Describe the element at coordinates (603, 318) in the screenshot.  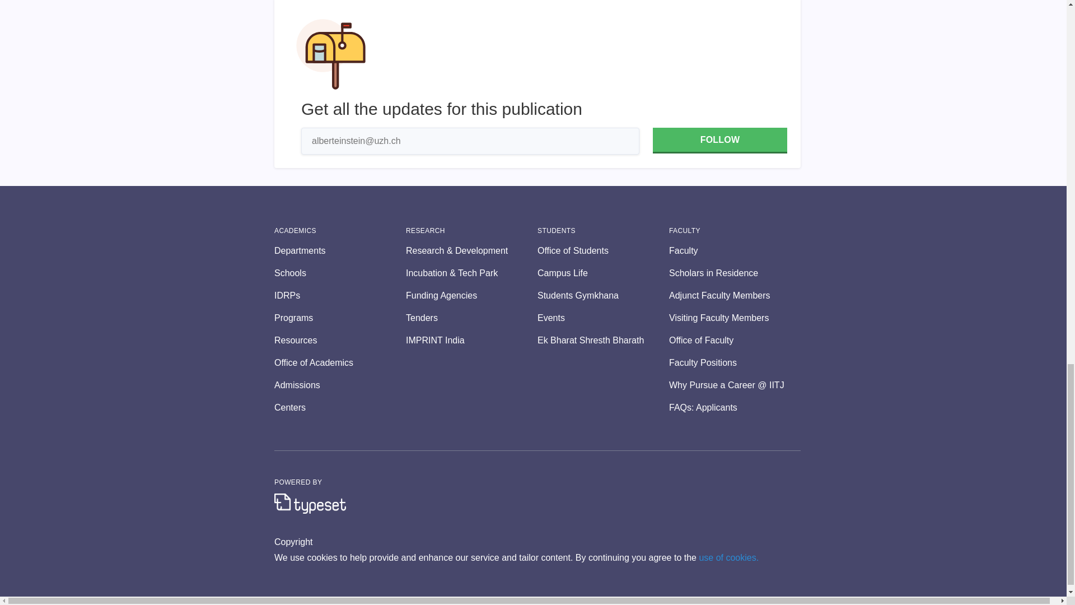
I see `Events` at that location.